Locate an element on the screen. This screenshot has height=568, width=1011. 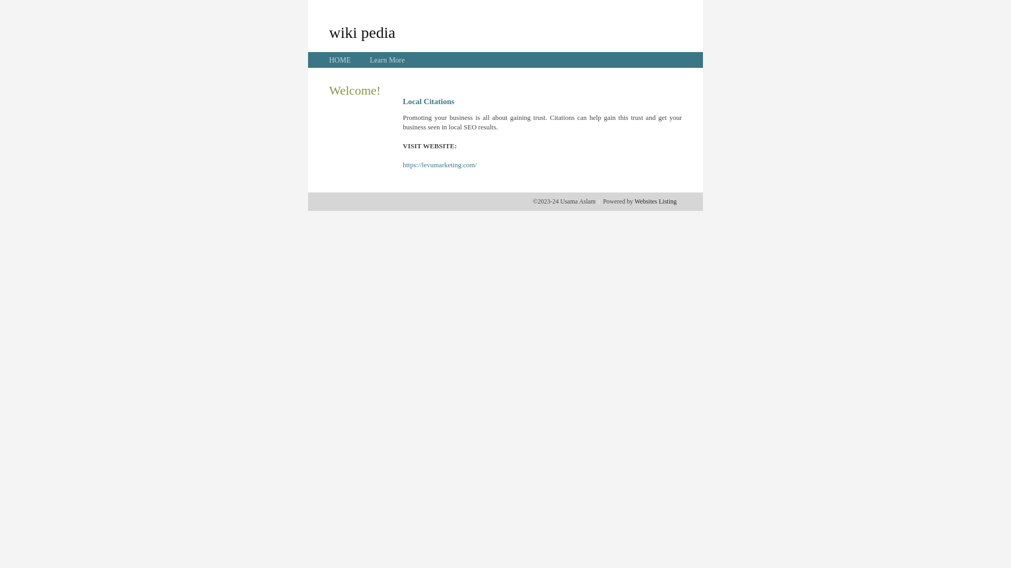
Websites Listing is located at coordinates (656, 201).